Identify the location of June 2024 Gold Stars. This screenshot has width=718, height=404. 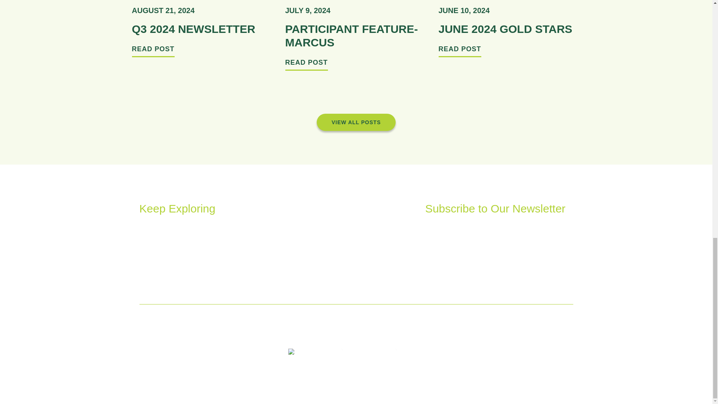
(505, 28).